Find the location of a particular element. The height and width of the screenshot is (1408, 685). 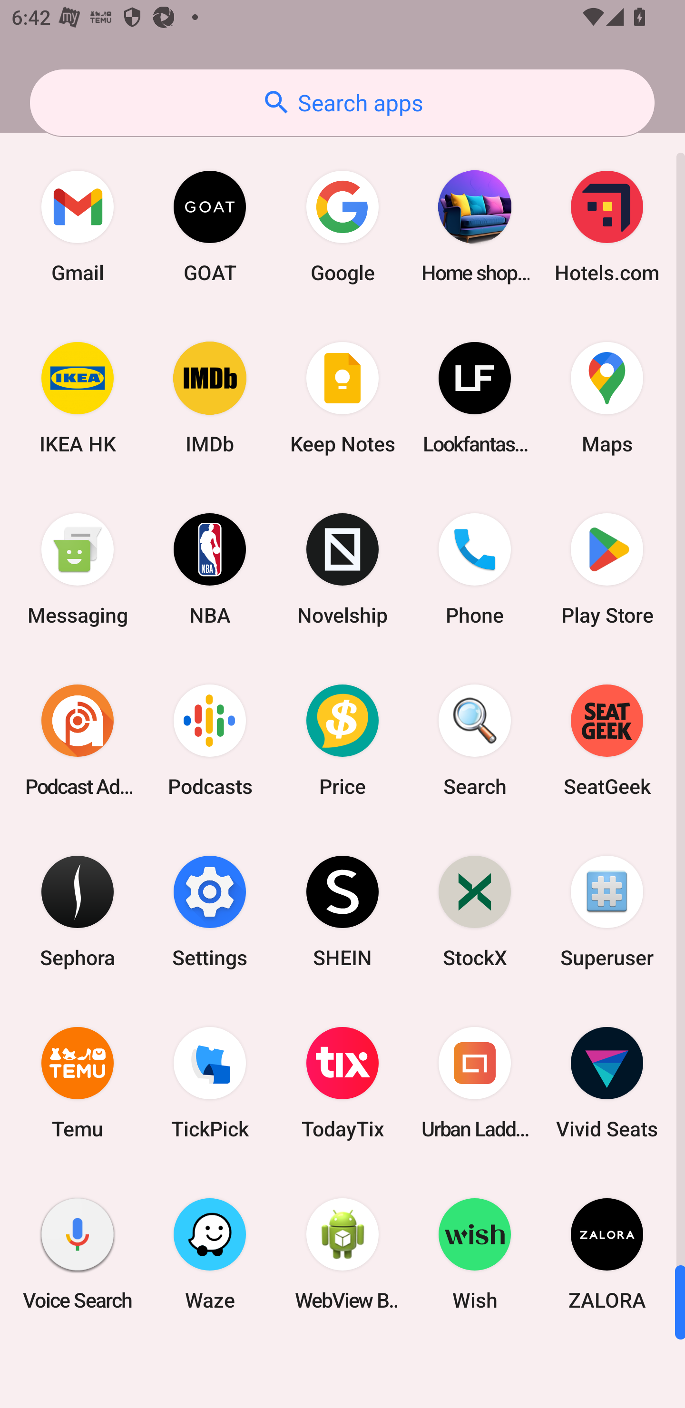

Keep Notes is located at coordinates (342, 398).